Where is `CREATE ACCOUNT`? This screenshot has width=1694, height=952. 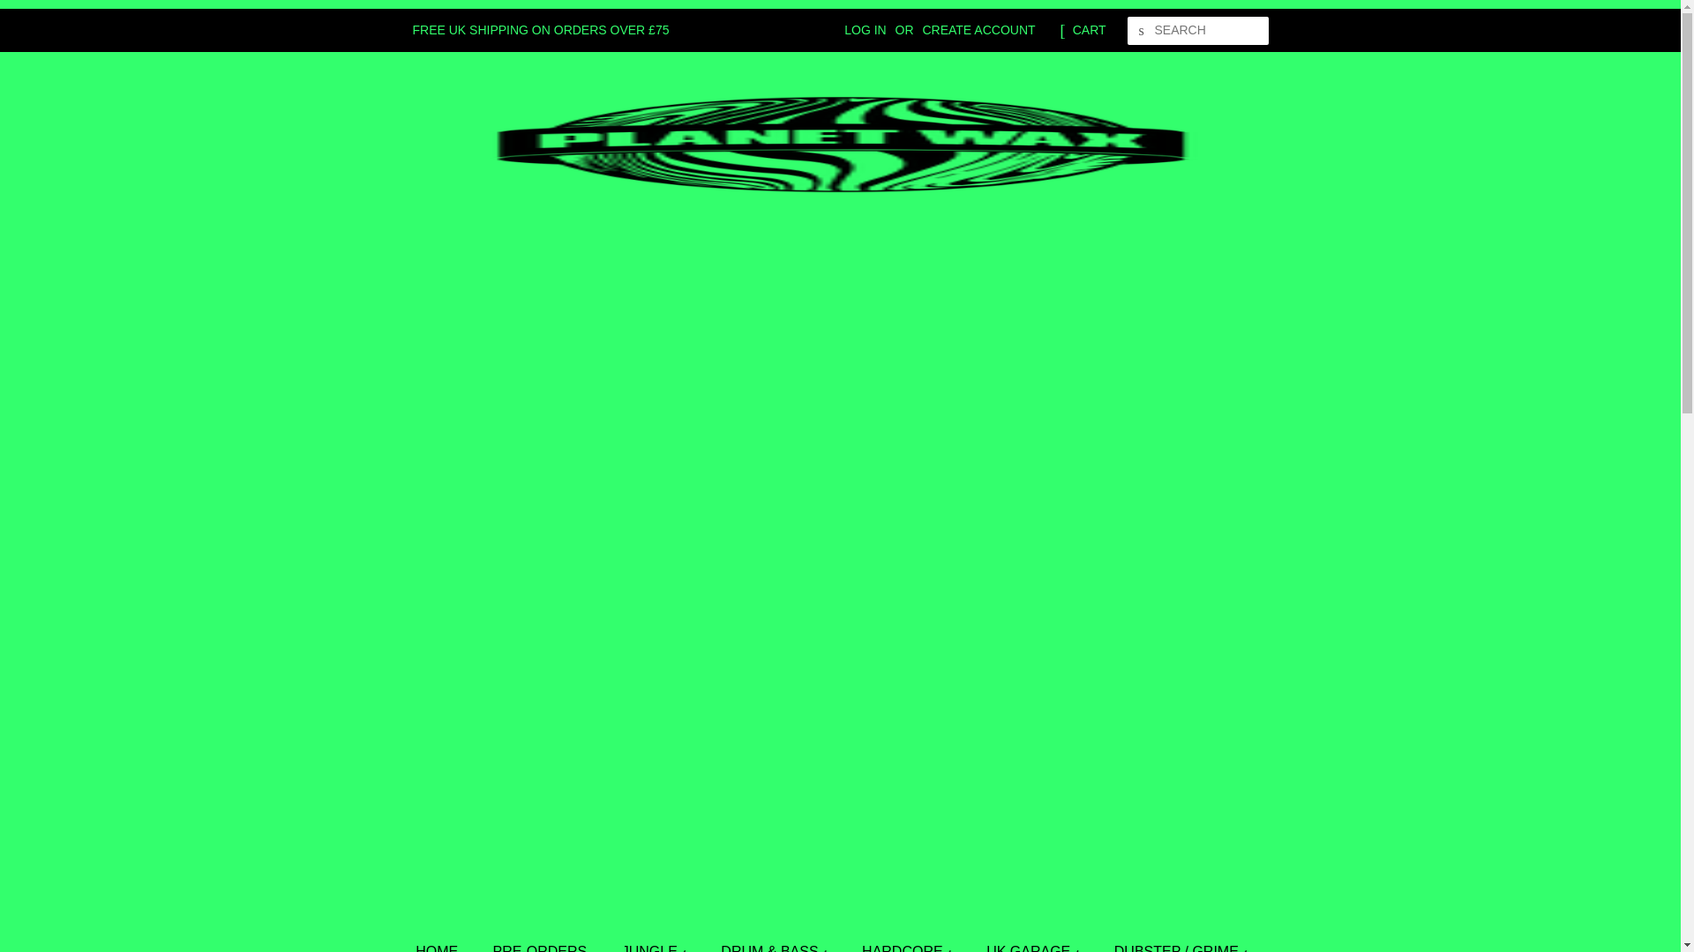
CREATE ACCOUNT is located at coordinates (978, 30).